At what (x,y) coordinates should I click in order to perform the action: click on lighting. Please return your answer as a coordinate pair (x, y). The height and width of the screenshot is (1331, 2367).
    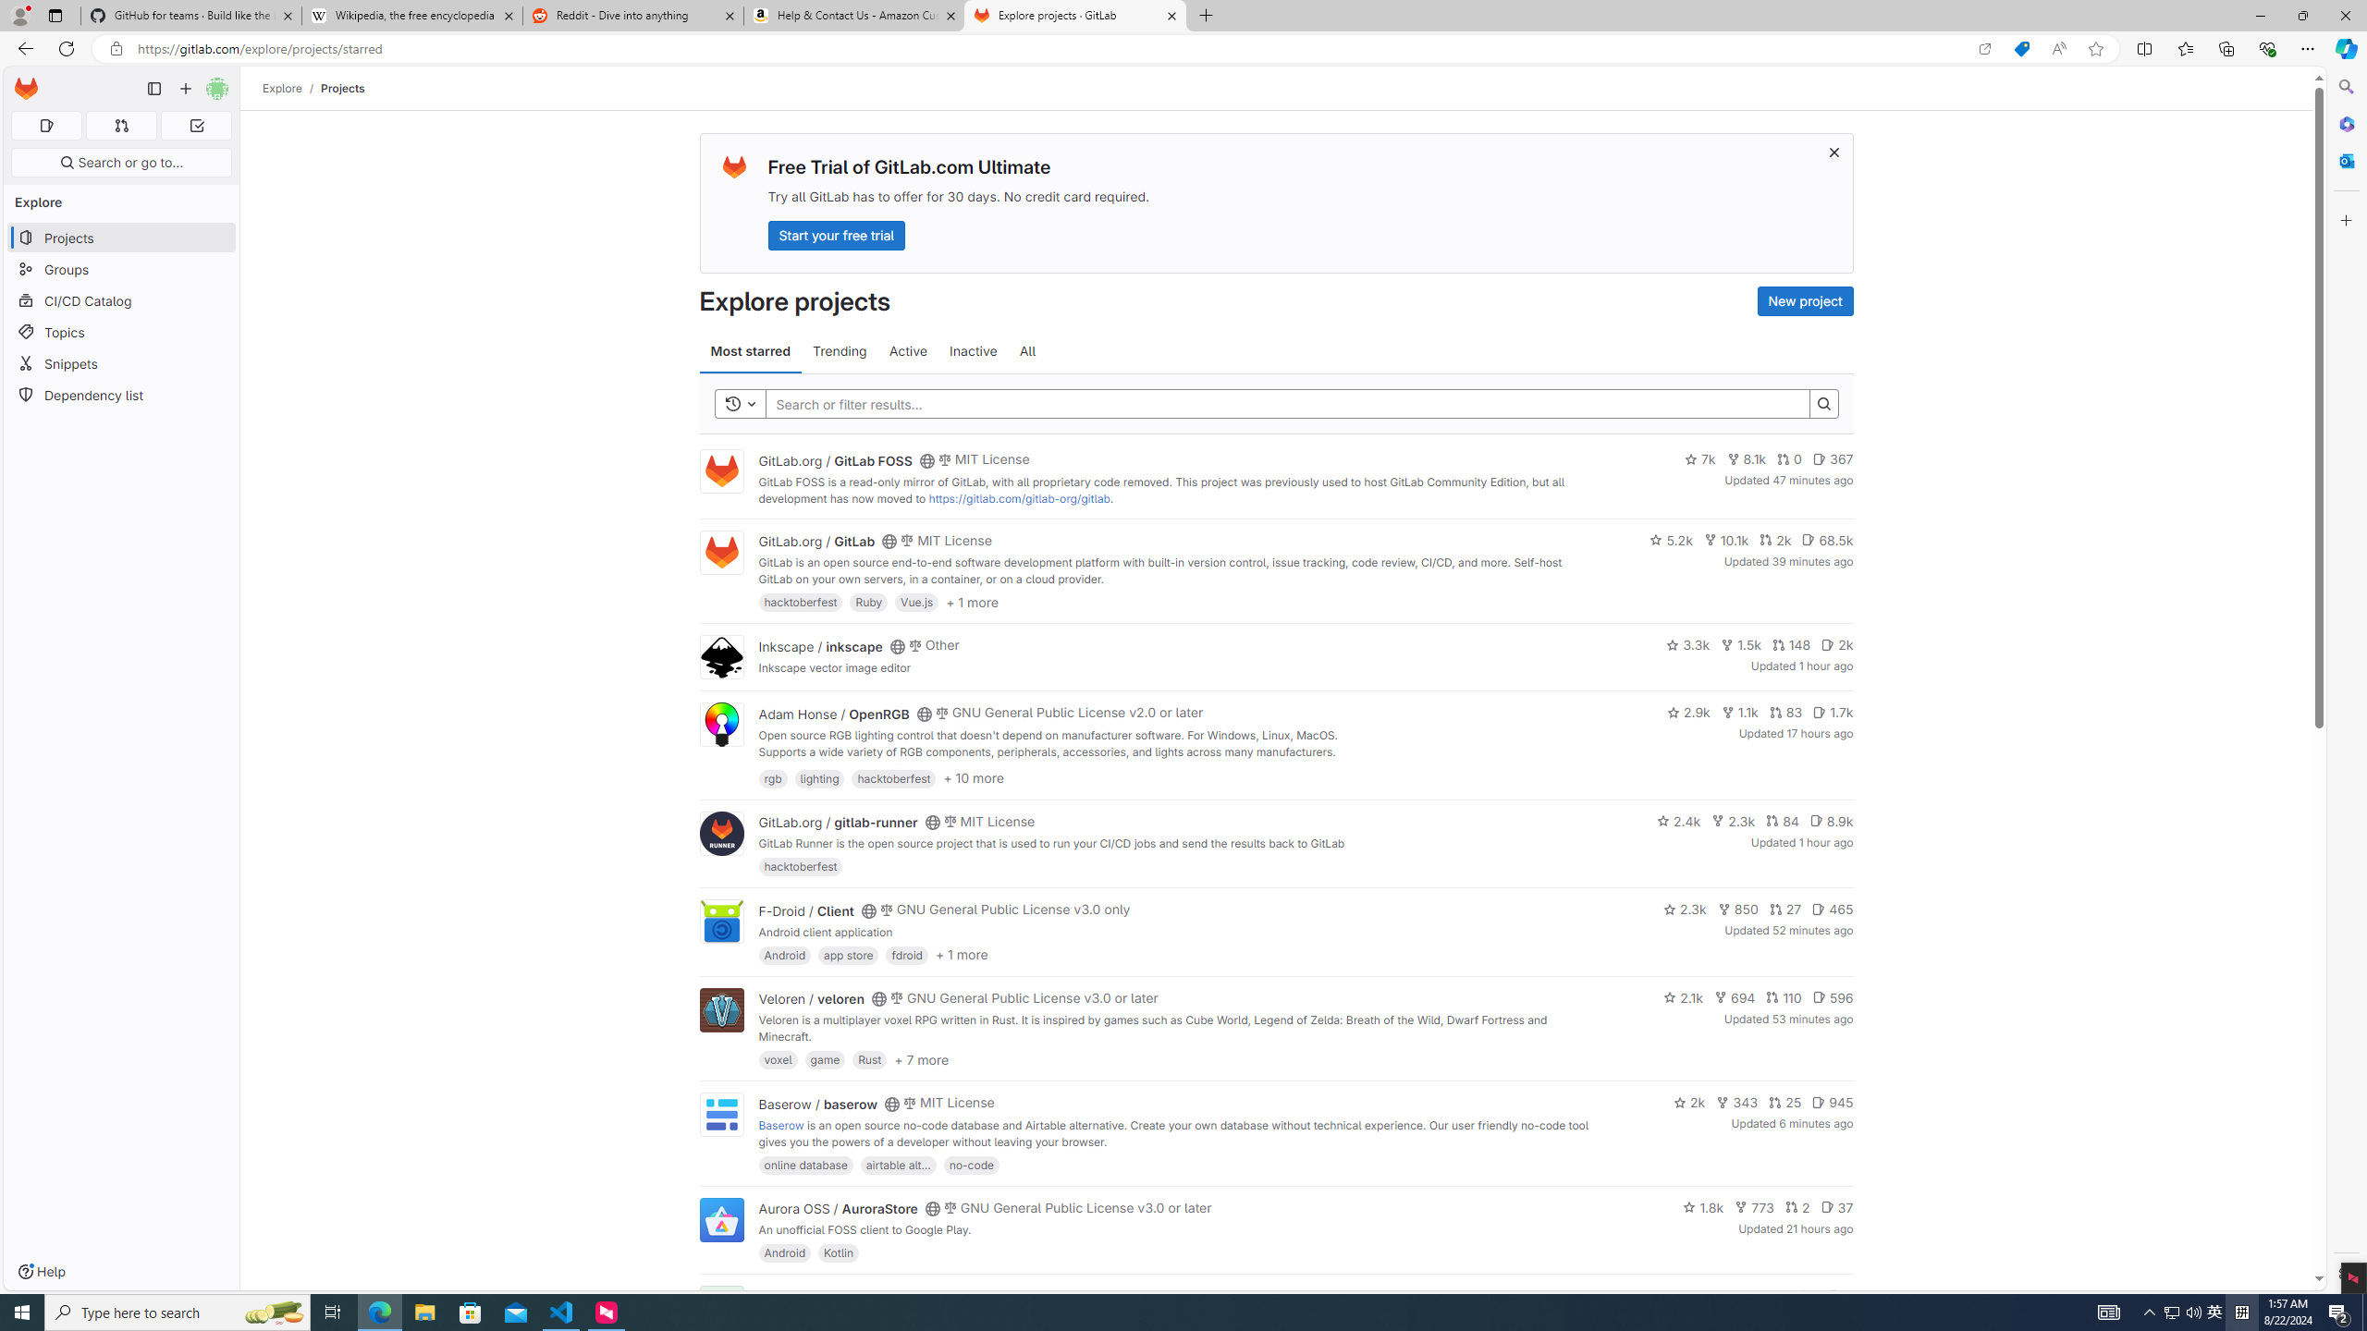
    Looking at the image, I should click on (820, 777).